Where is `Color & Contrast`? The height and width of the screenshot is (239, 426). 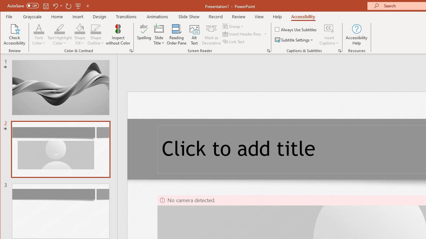 Color & Contrast is located at coordinates (131, 50).